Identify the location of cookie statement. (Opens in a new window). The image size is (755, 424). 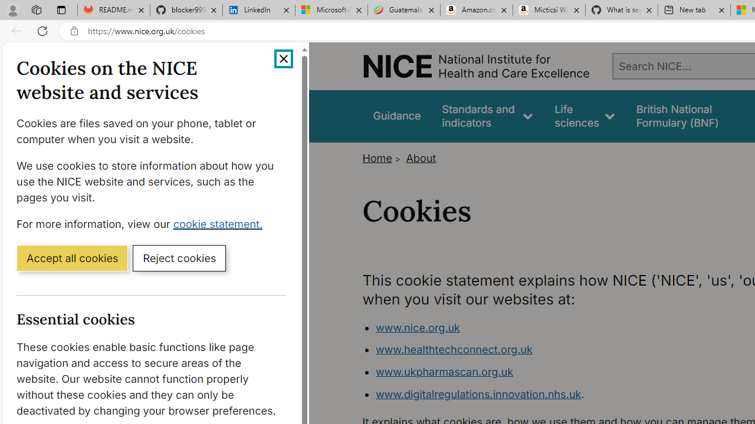
(221, 223).